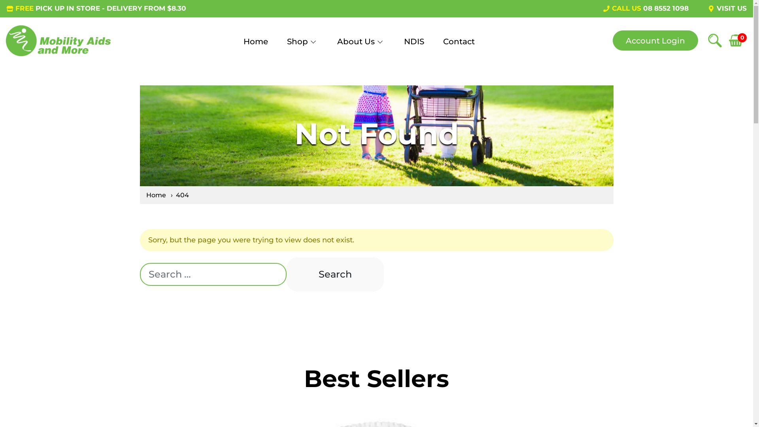 This screenshot has width=759, height=427. Describe the element at coordinates (727, 9) in the screenshot. I see `VISIT US` at that location.